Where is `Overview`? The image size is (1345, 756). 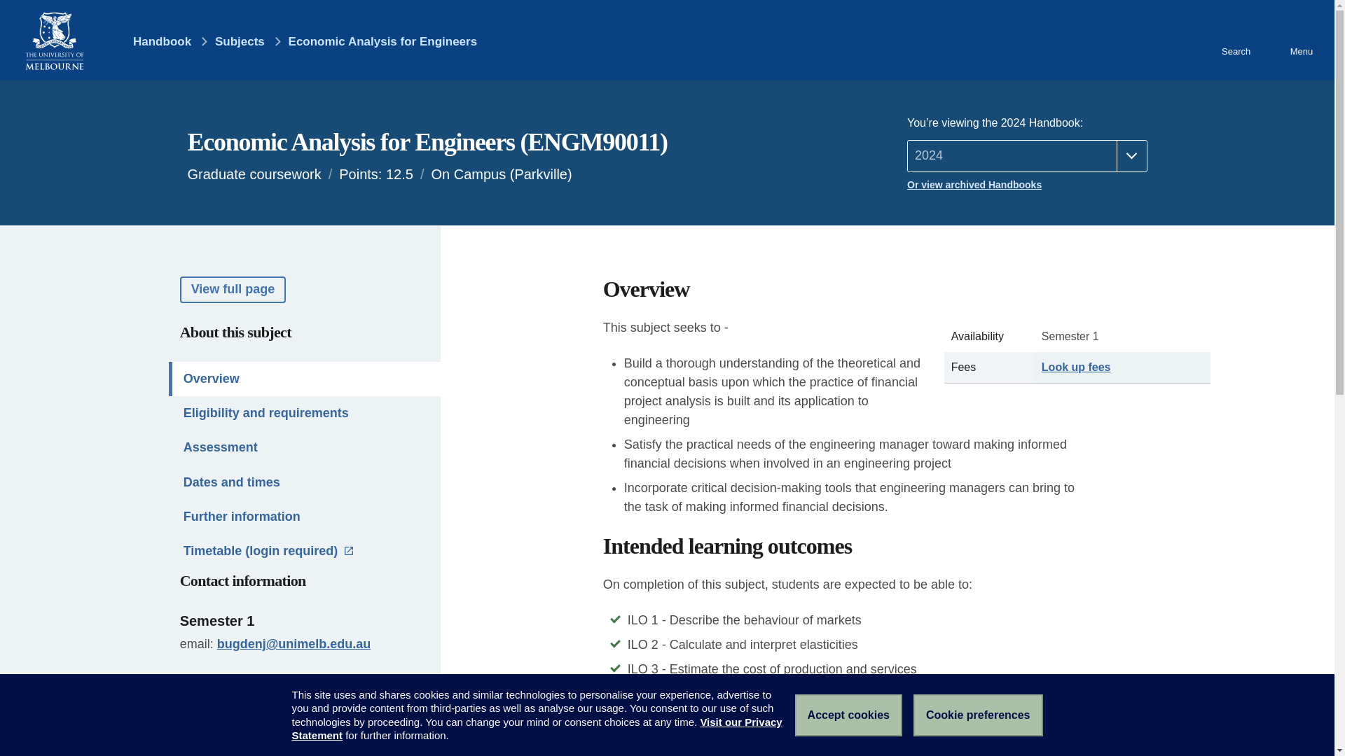
Overview is located at coordinates (305, 379).